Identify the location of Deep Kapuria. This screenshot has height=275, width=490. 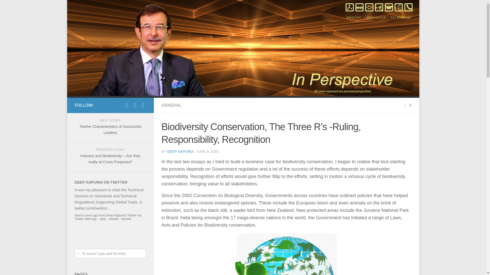
(114, 219).